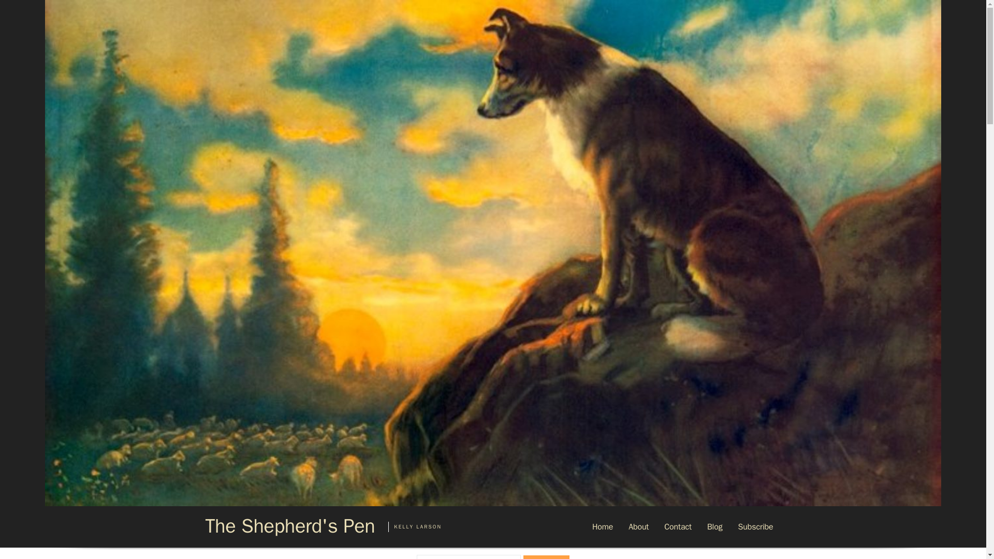 The image size is (994, 559). What do you see at coordinates (638, 527) in the screenshot?
I see `About` at bounding box center [638, 527].